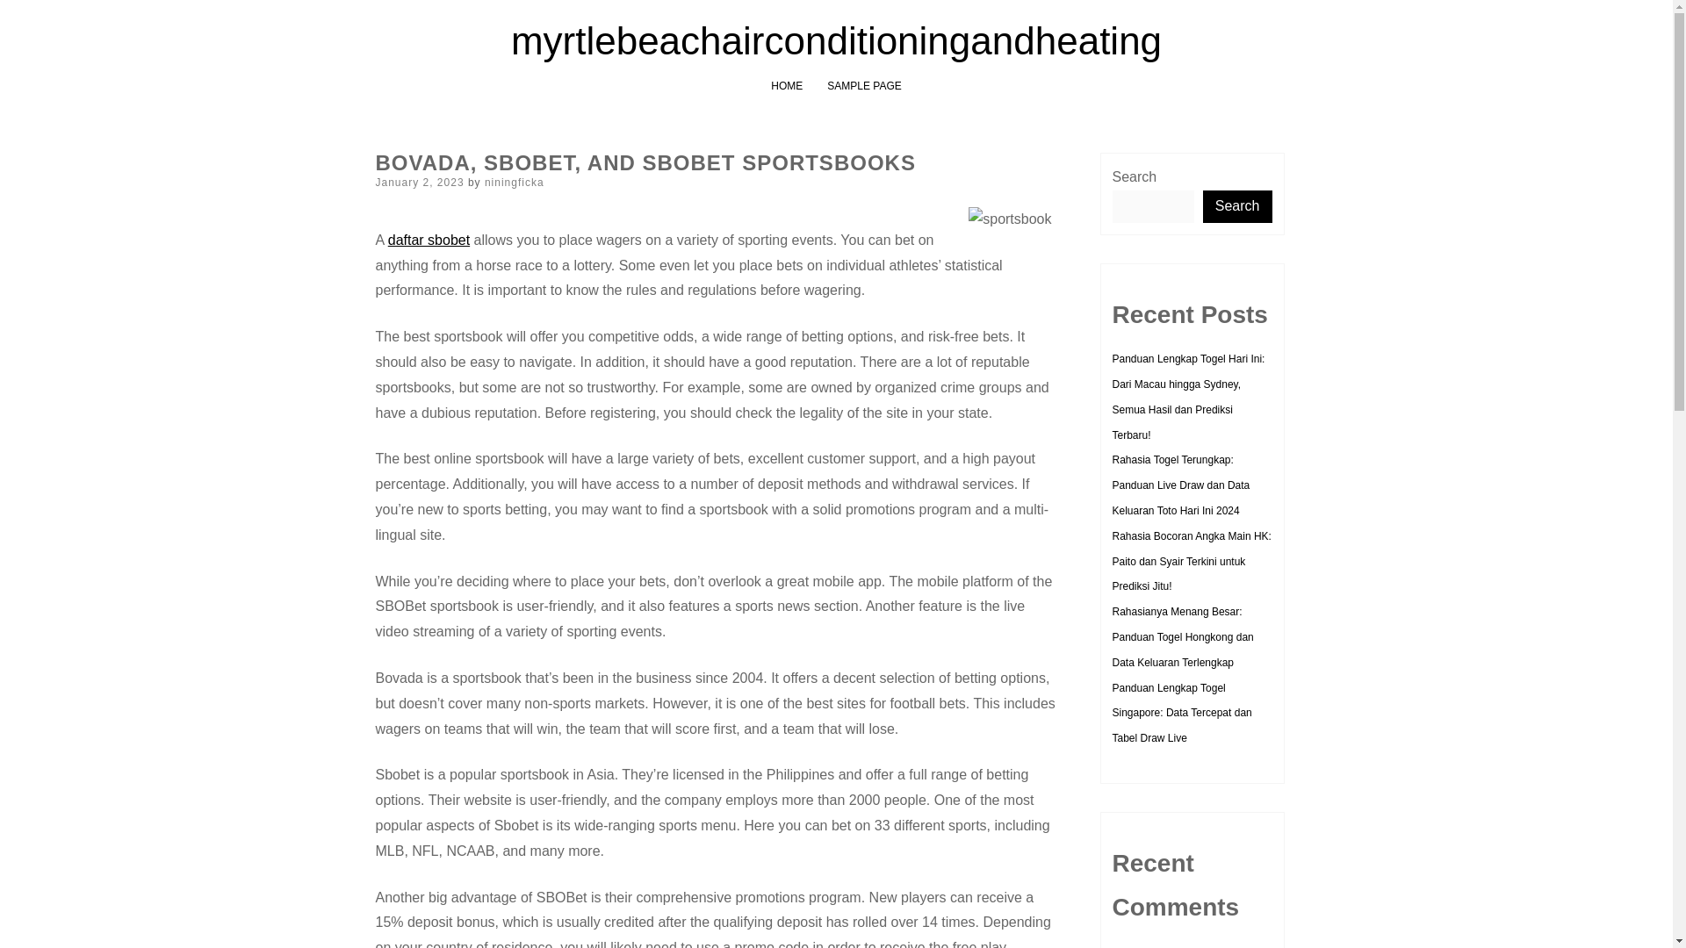 Image resolution: width=1686 pixels, height=948 pixels. I want to click on daftar sbobet, so click(429, 239).